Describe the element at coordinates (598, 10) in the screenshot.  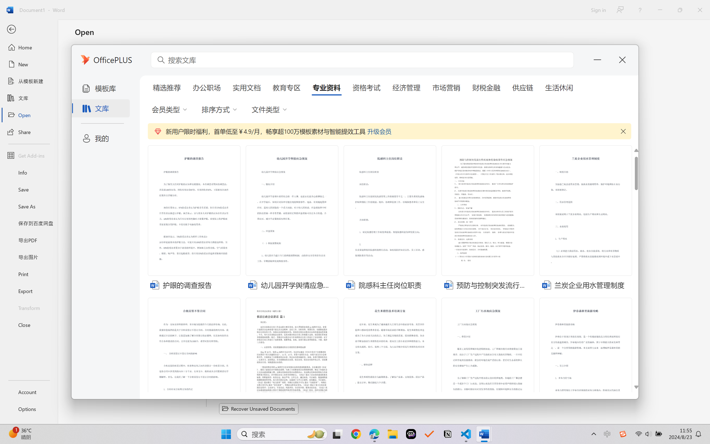
I see `Sign in` at that location.